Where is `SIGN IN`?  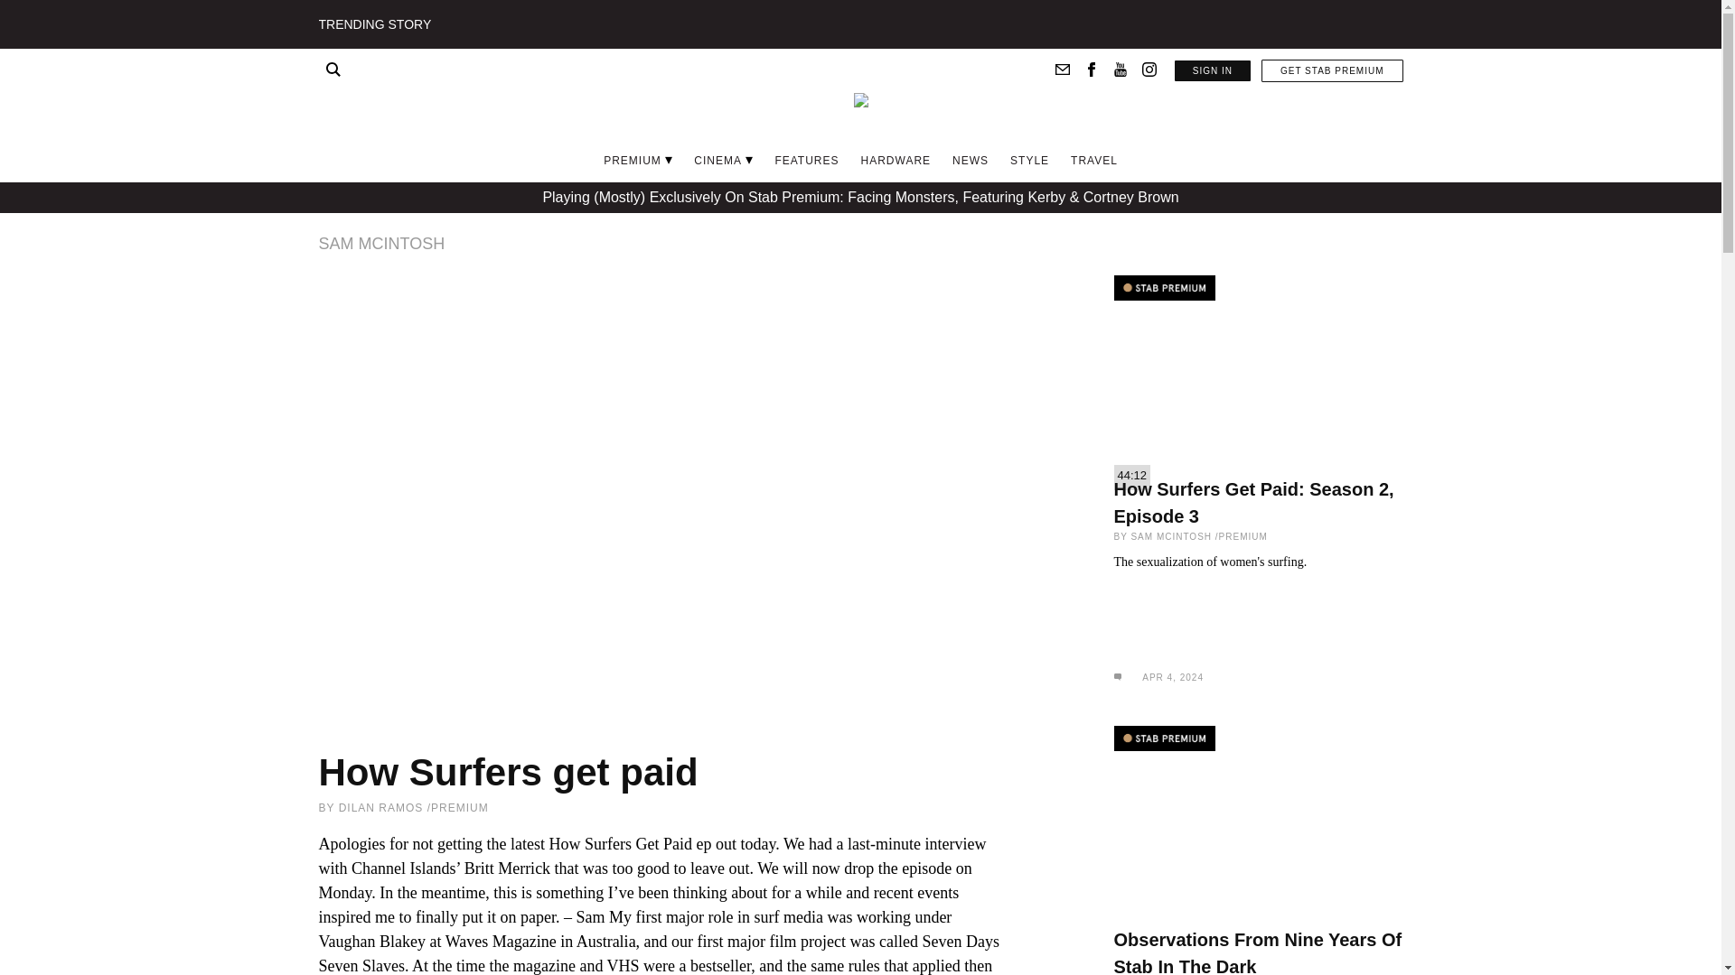
SIGN IN is located at coordinates (1213, 70).